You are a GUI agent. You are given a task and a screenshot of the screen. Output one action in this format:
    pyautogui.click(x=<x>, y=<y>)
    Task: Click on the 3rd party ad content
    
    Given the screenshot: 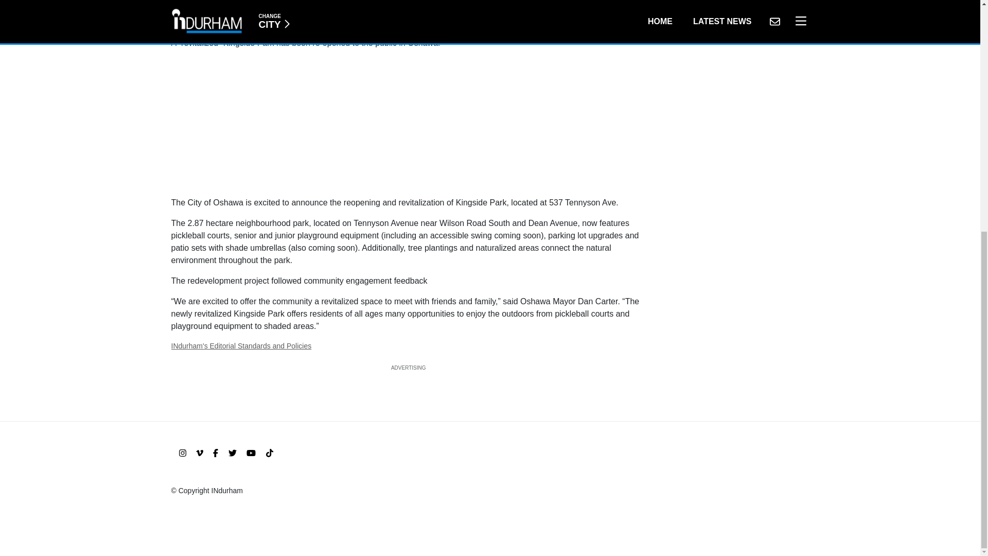 What is the action you would take?
    pyautogui.click(x=409, y=121)
    